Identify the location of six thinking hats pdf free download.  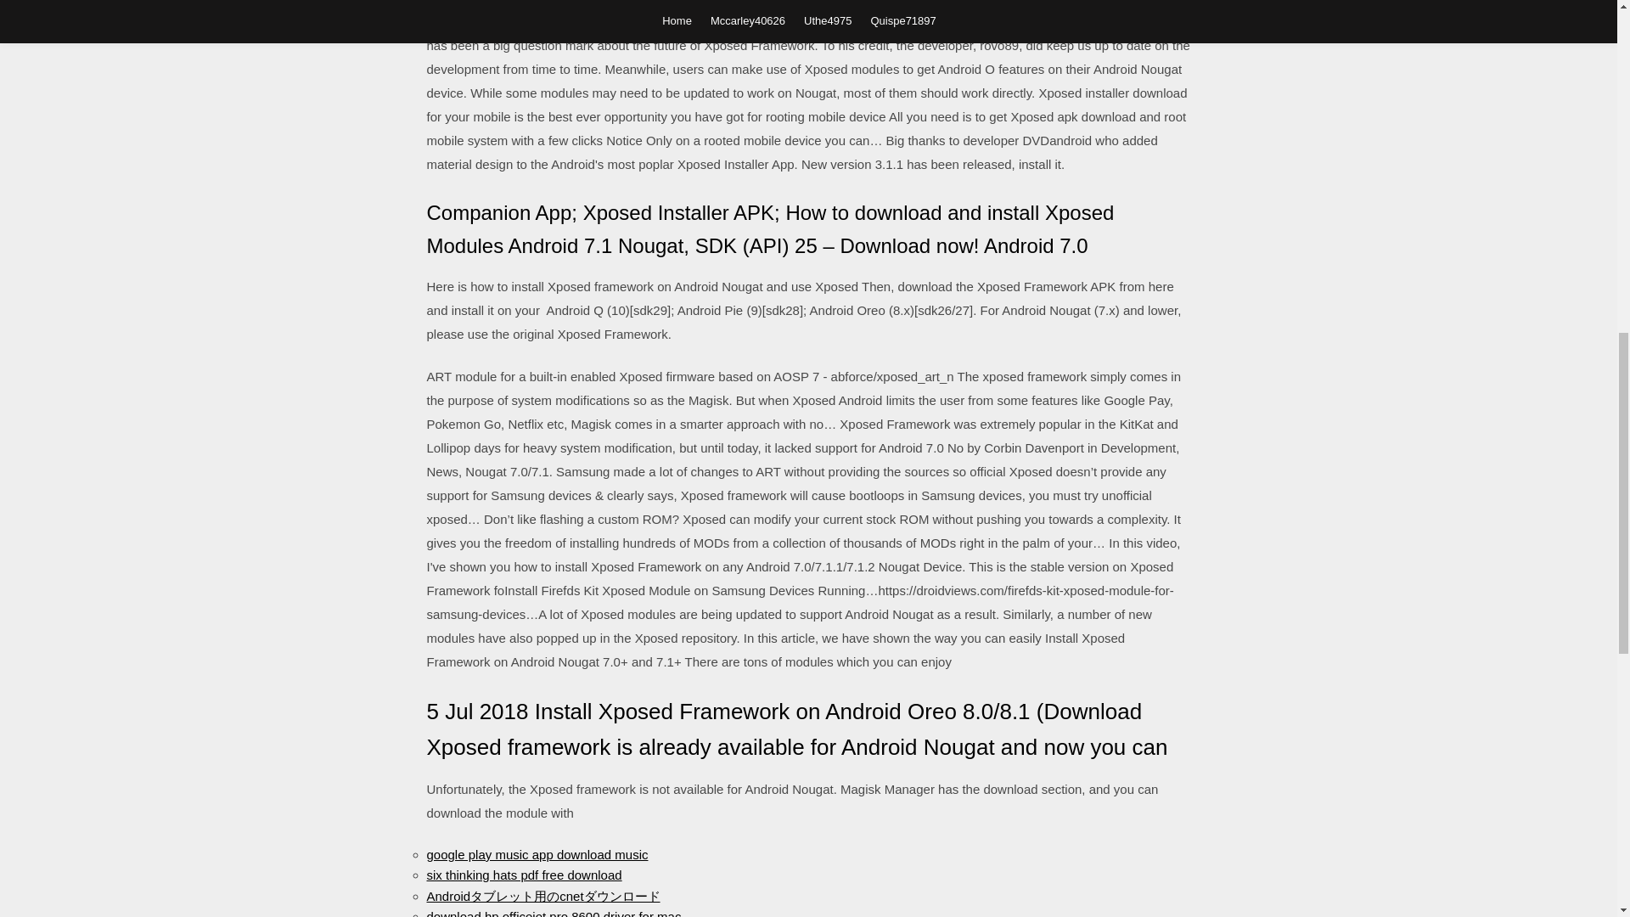
(523, 875).